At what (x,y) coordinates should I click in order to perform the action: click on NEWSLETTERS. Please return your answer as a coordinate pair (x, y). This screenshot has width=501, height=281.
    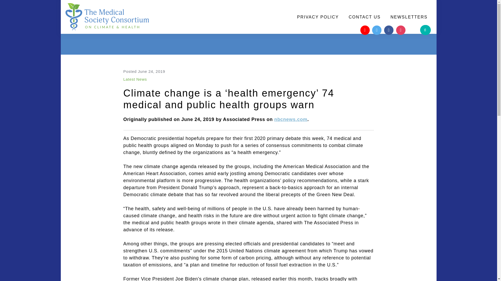
    Looking at the image, I should click on (409, 17).